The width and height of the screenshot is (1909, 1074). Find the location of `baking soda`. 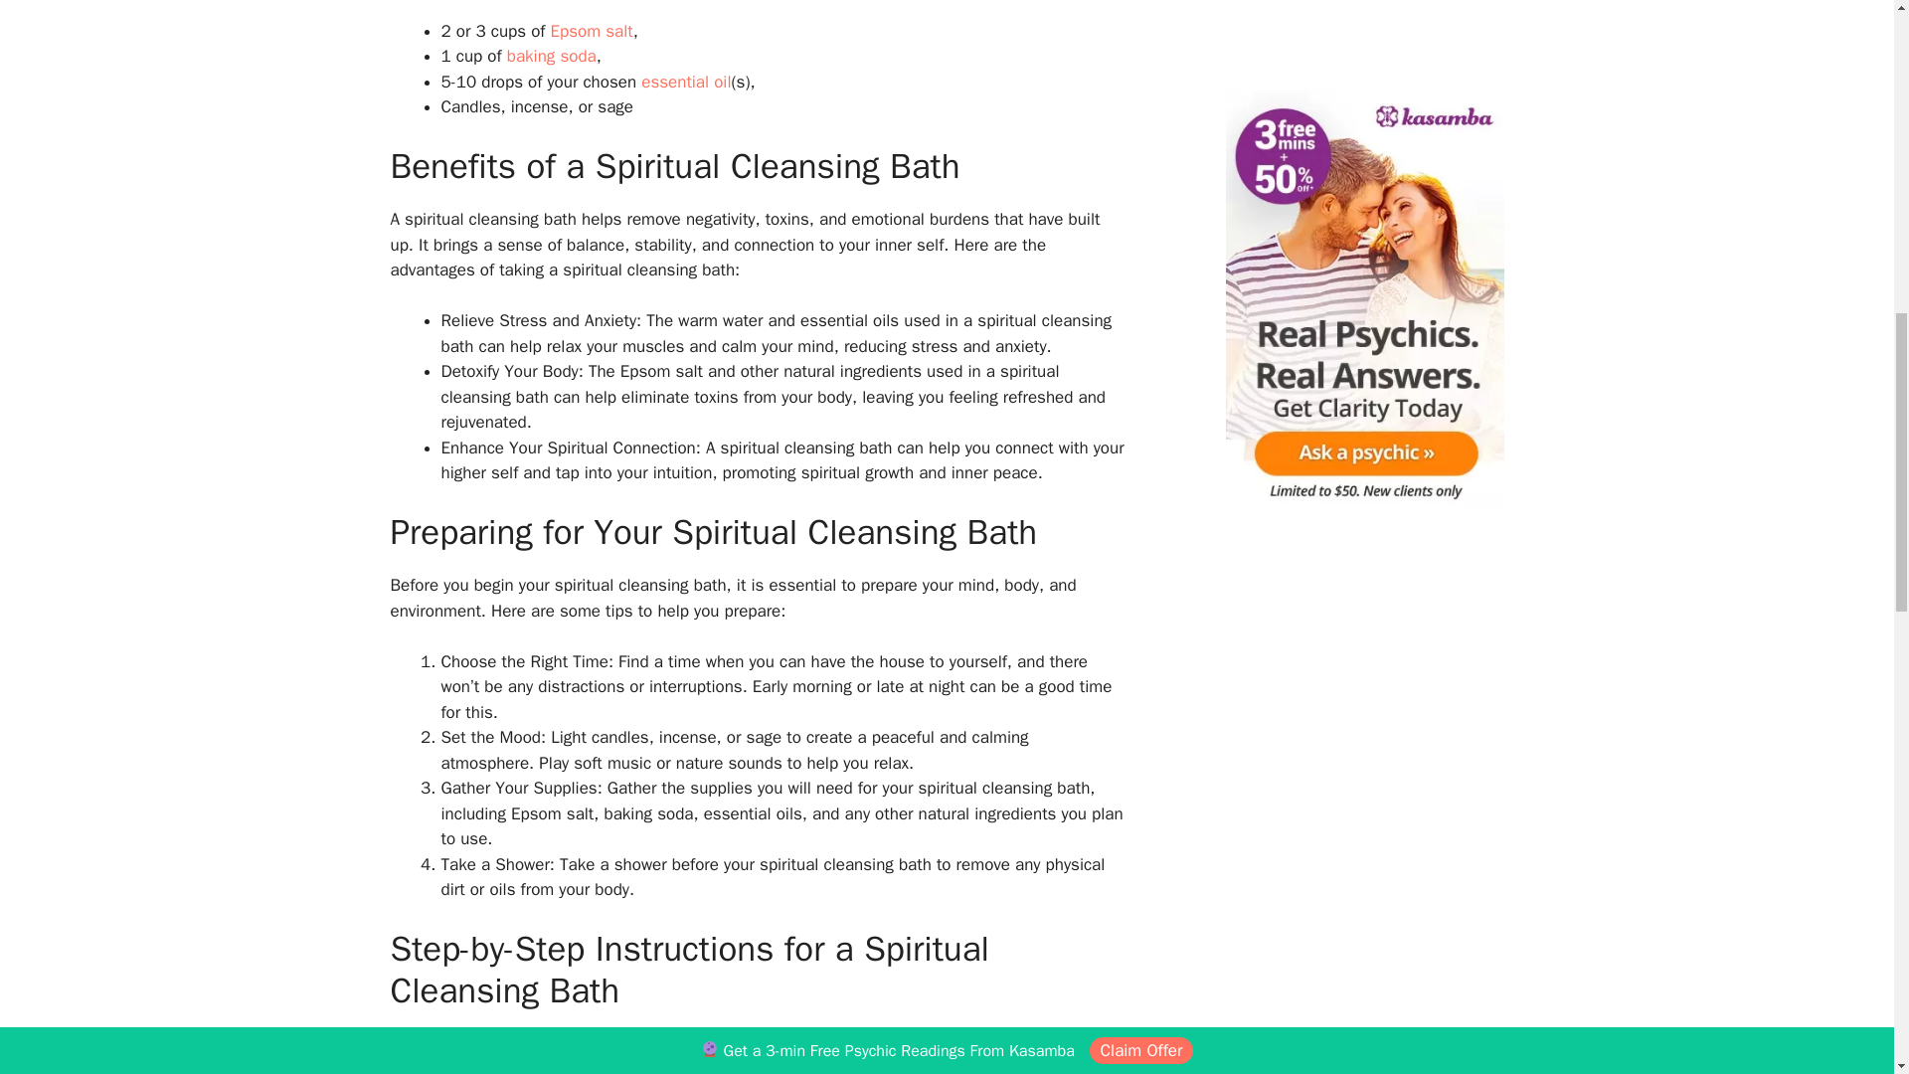

baking soda is located at coordinates (551, 56).